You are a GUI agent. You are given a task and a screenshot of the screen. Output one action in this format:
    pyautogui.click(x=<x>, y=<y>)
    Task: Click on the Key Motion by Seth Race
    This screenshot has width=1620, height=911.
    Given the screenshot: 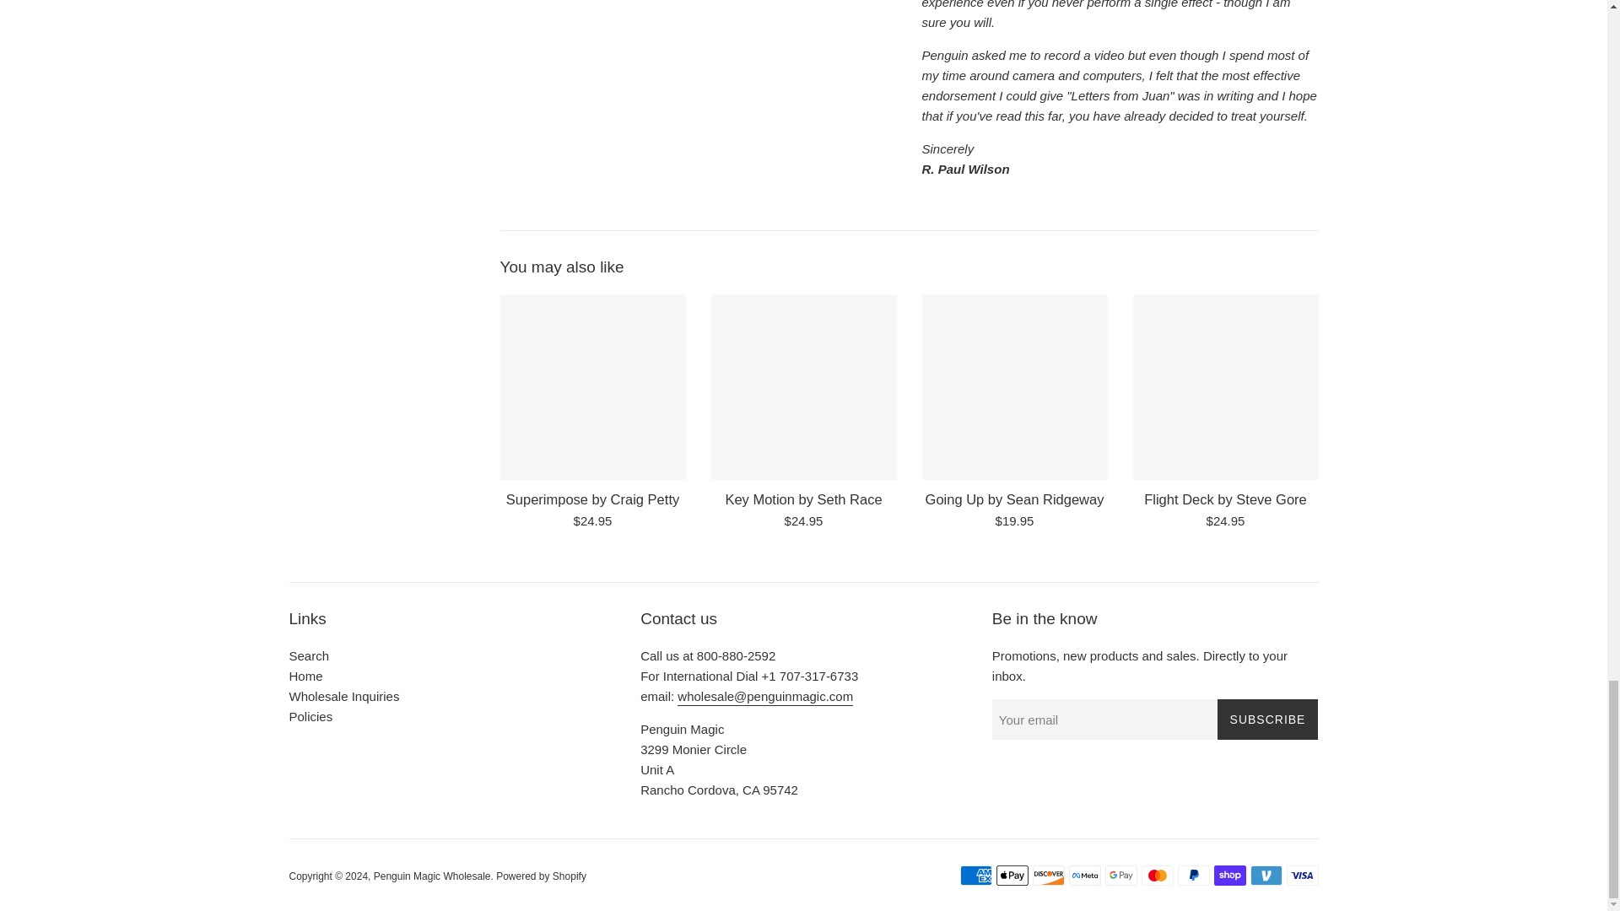 What is the action you would take?
    pyautogui.click(x=803, y=386)
    